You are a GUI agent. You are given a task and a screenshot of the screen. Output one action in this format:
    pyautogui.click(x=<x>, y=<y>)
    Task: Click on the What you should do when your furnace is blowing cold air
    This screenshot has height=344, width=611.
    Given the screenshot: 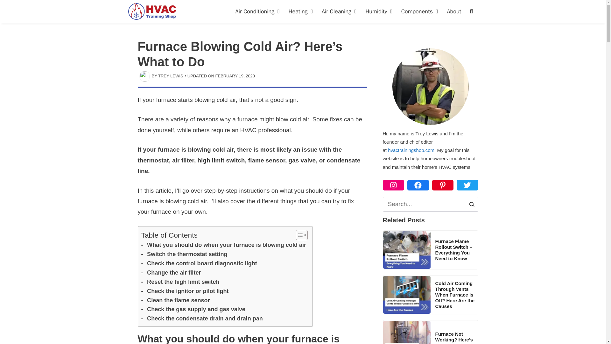 What is the action you would take?
    pyautogui.click(x=224, y=245)
    